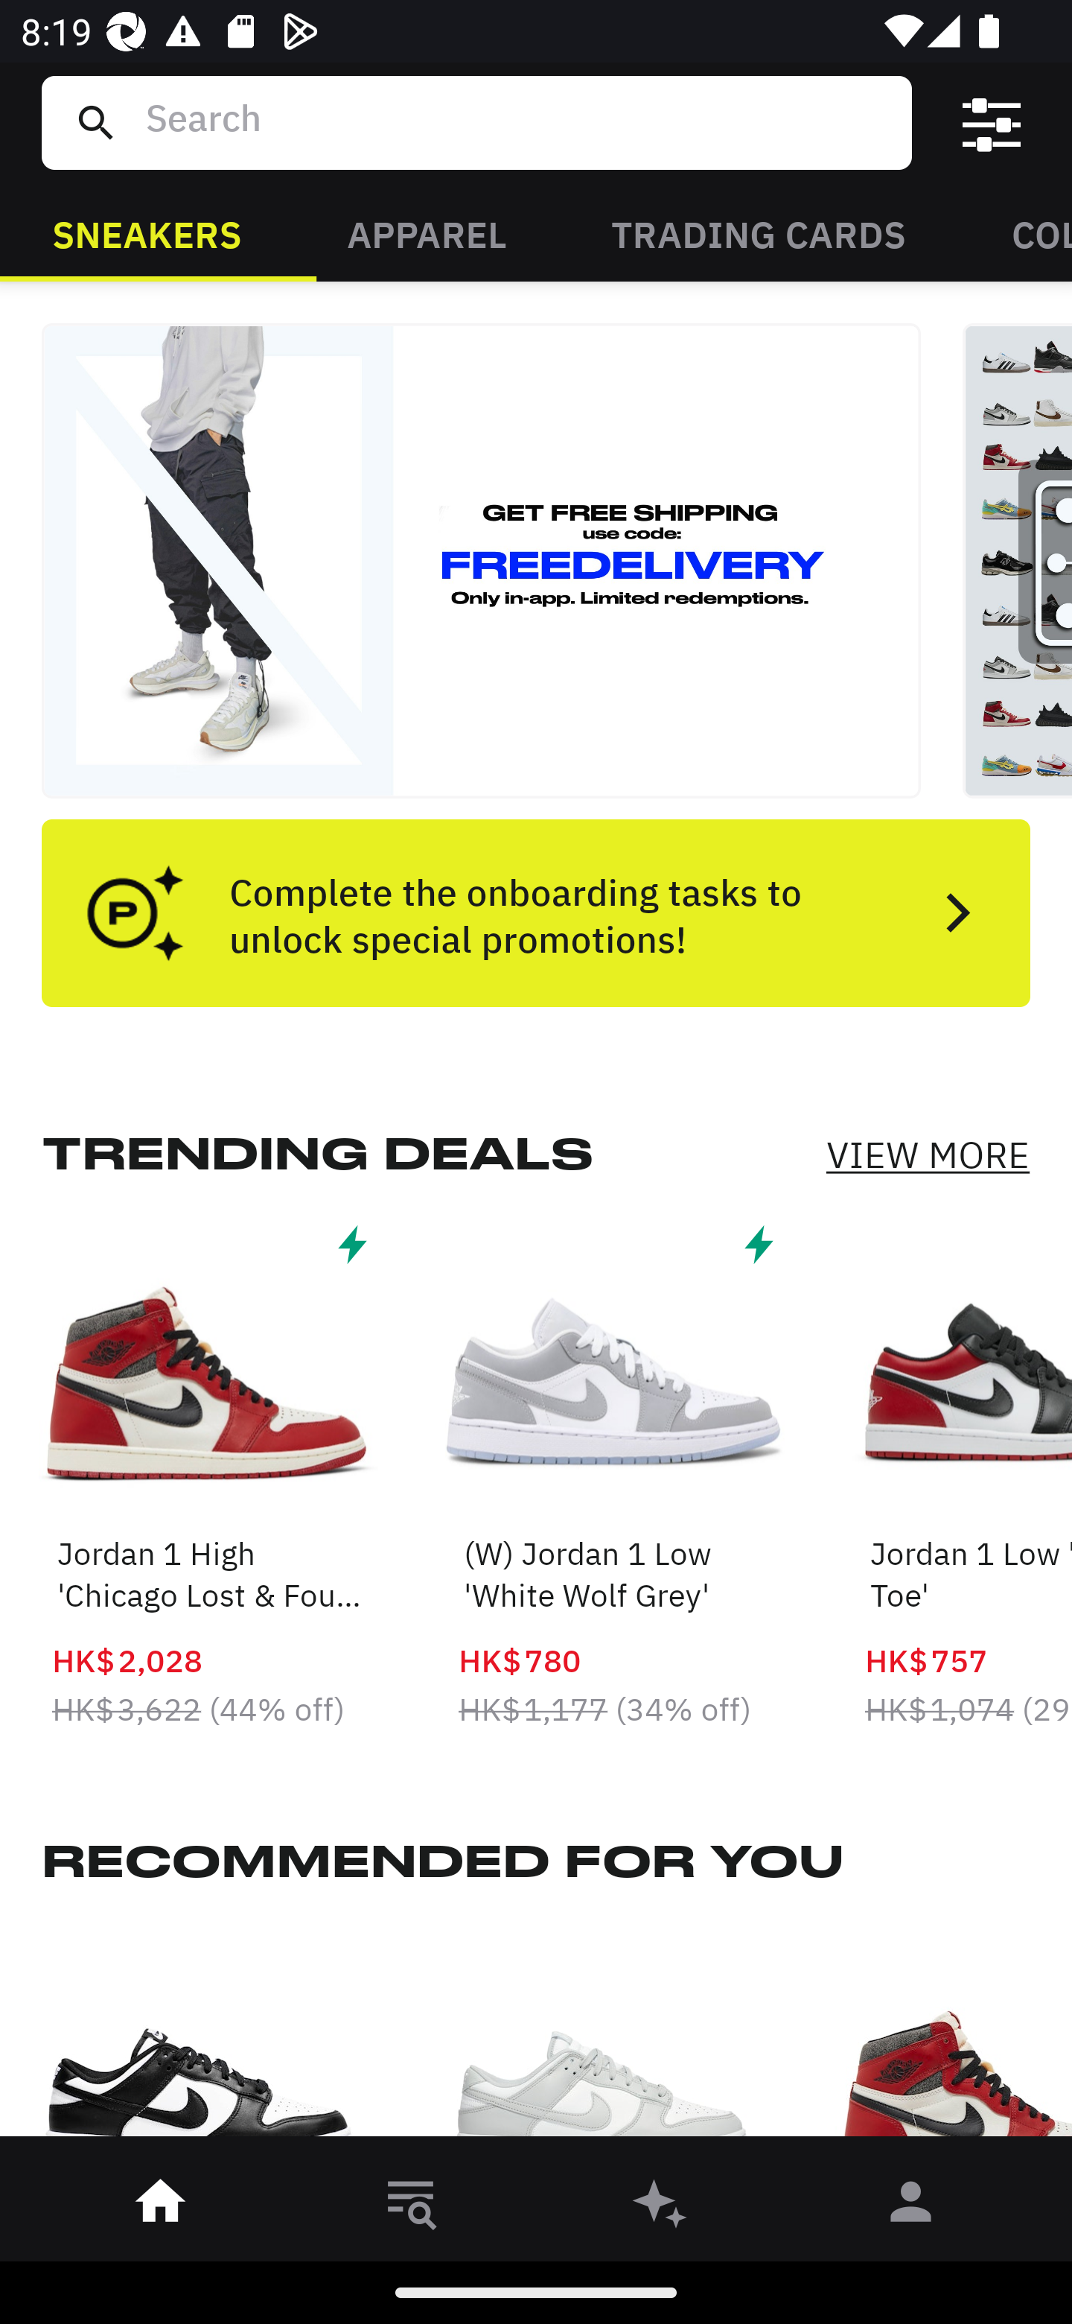 This screenshot has width=1072, height=2324. I want to click on 󰀄, so click(911, 2206).